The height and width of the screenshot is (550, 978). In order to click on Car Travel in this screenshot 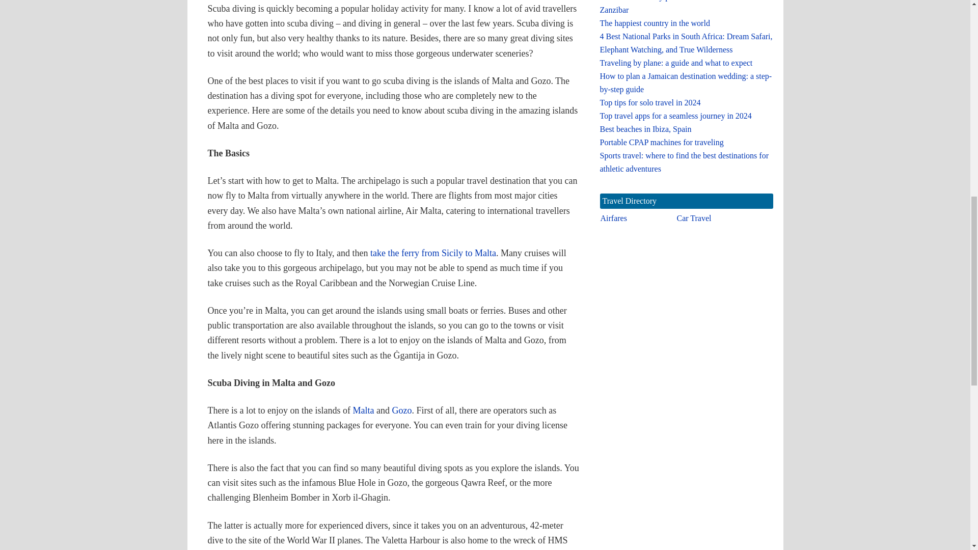, I will do `click(694, 218)`.